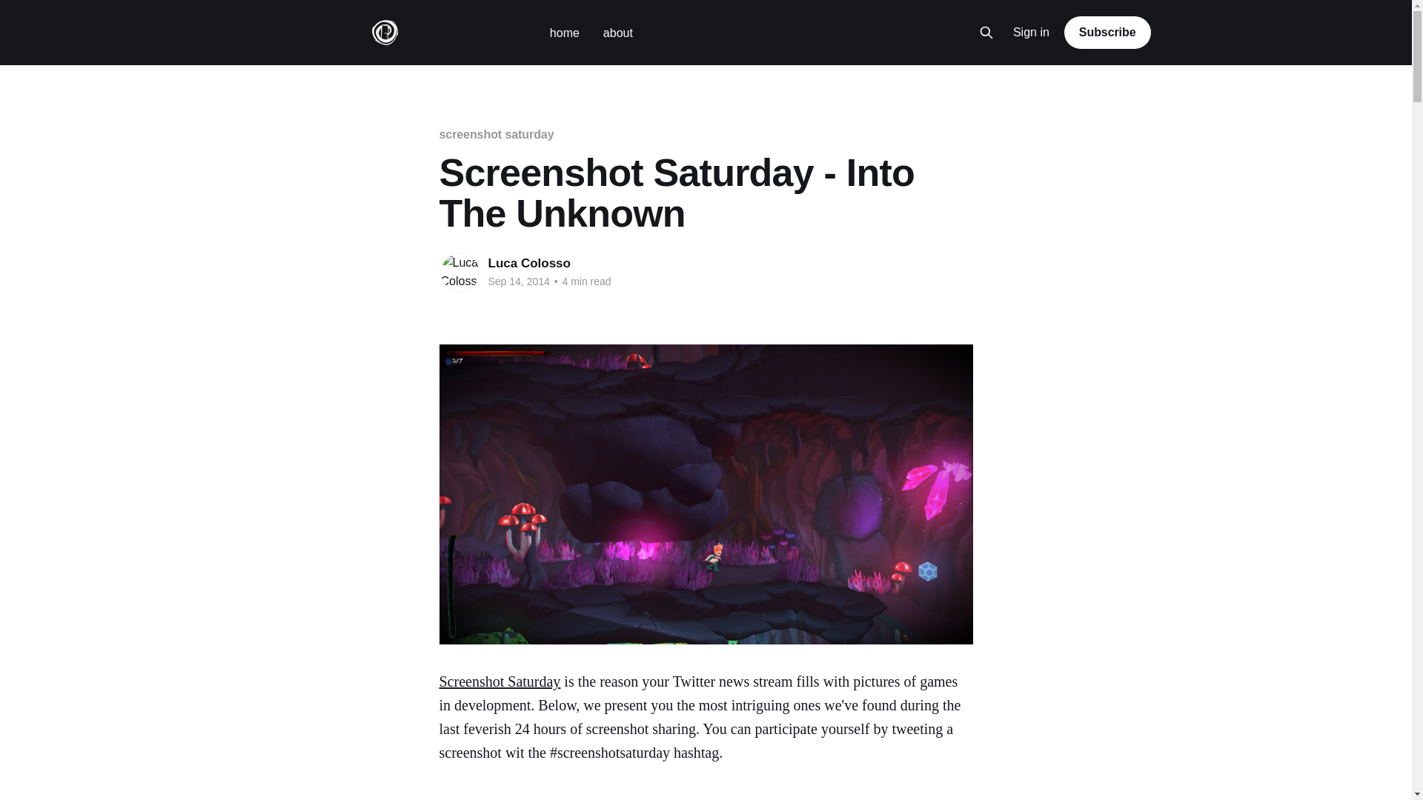 The height and width of the screenshot is (800, 1423). Describe the element at coordinates (529, 263) in the screenshot. I see `Luca Colosso` at that location.